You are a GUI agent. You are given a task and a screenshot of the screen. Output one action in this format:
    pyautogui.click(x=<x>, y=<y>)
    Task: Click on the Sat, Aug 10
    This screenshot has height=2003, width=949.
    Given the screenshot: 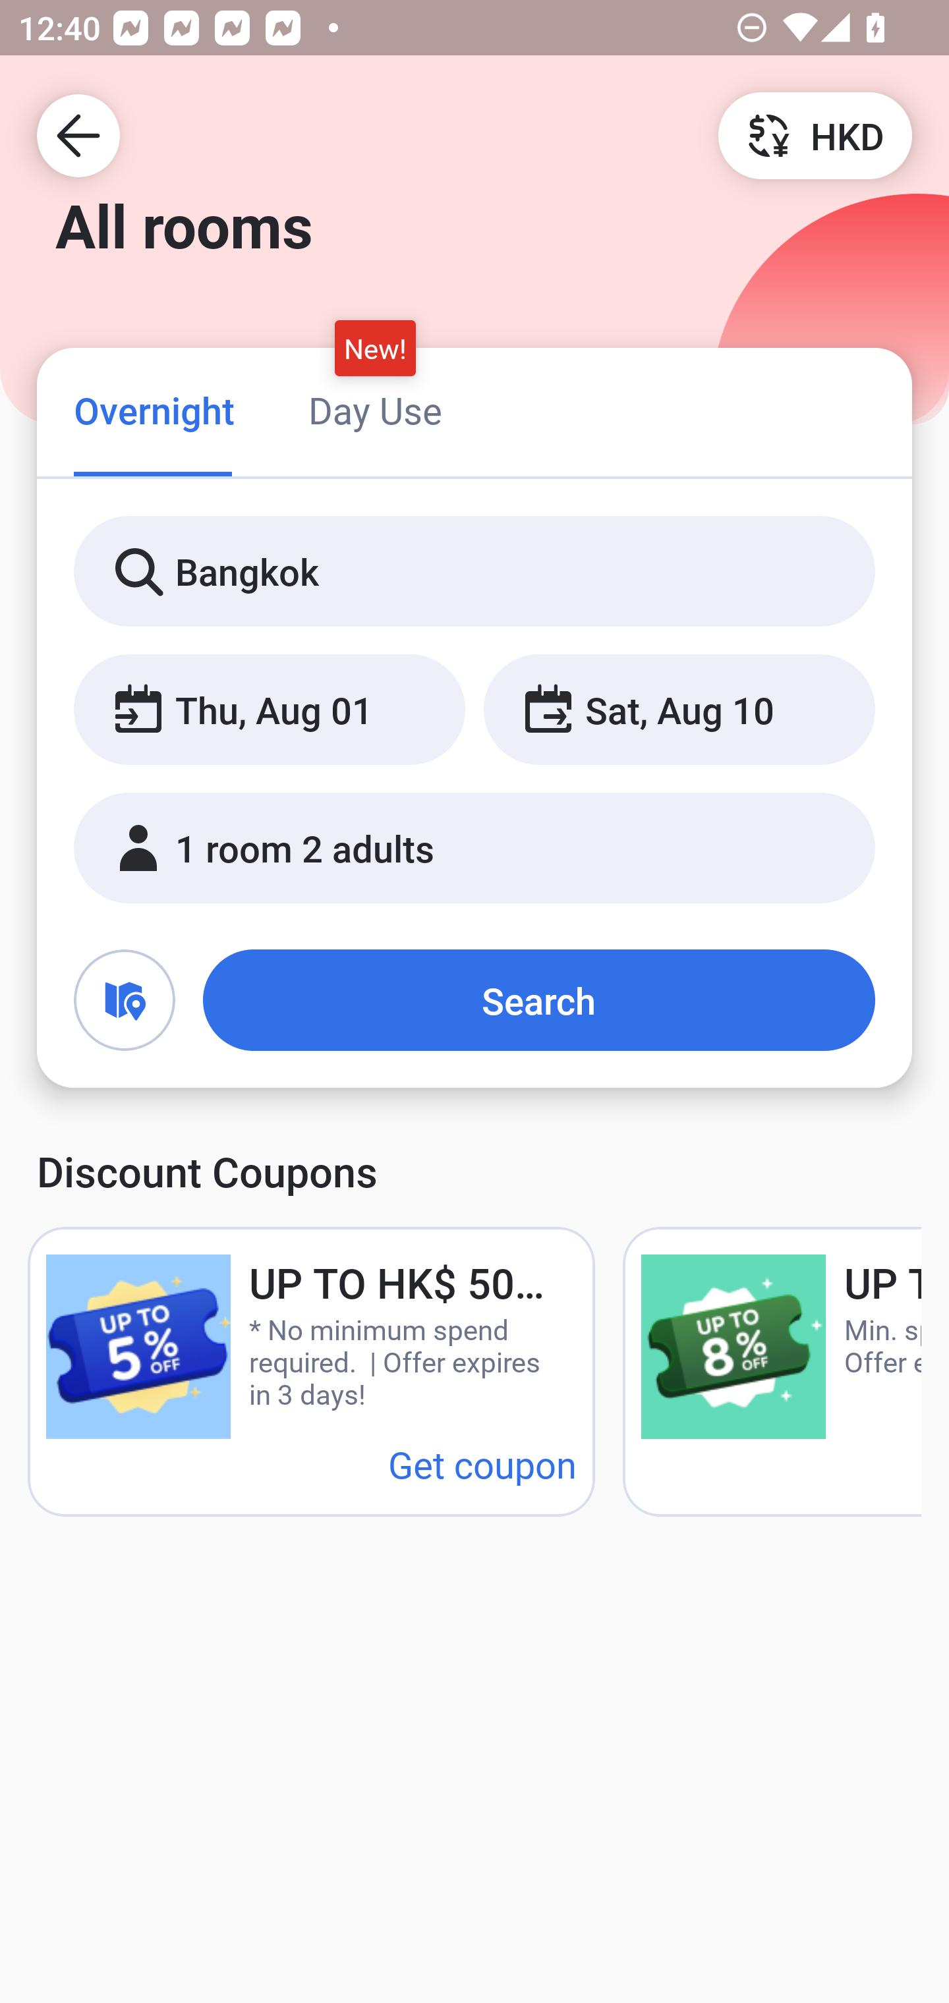 What is the action you would take?
    pyautogui.click(x=679, y=710)
    